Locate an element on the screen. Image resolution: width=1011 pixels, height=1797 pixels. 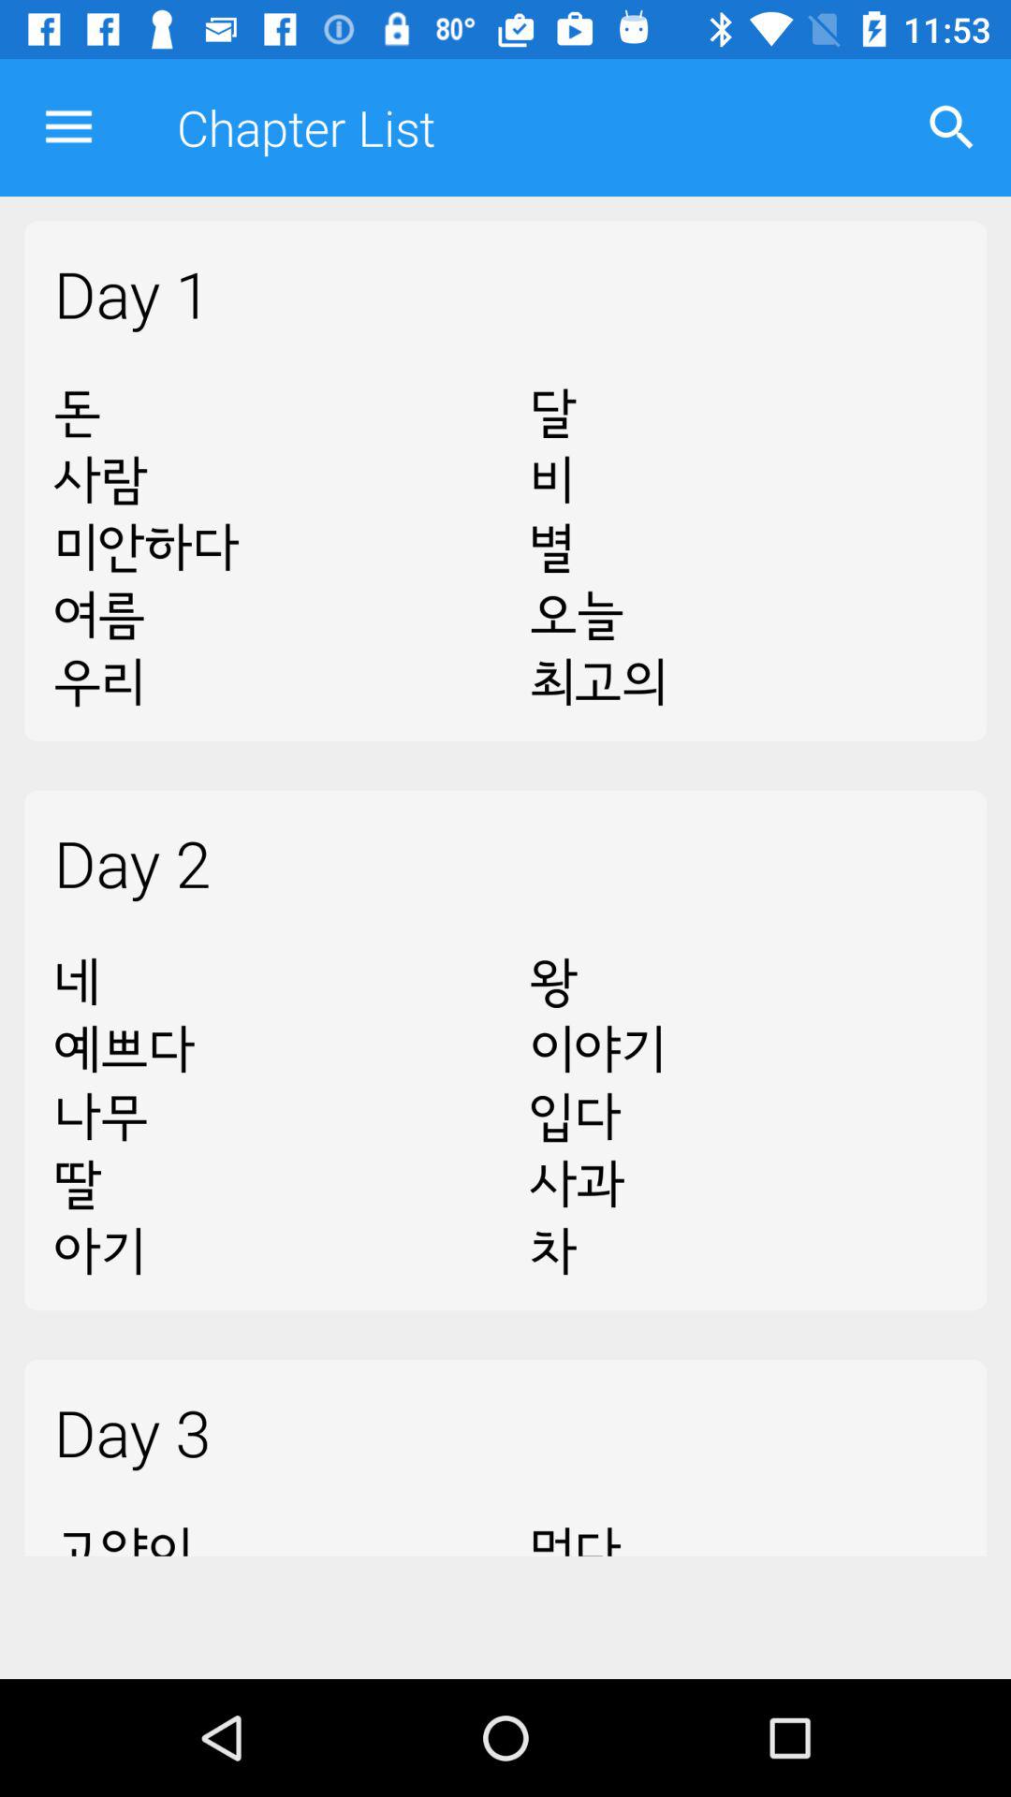
tap the icon below day 3 is located at coordinates (743, 1527).